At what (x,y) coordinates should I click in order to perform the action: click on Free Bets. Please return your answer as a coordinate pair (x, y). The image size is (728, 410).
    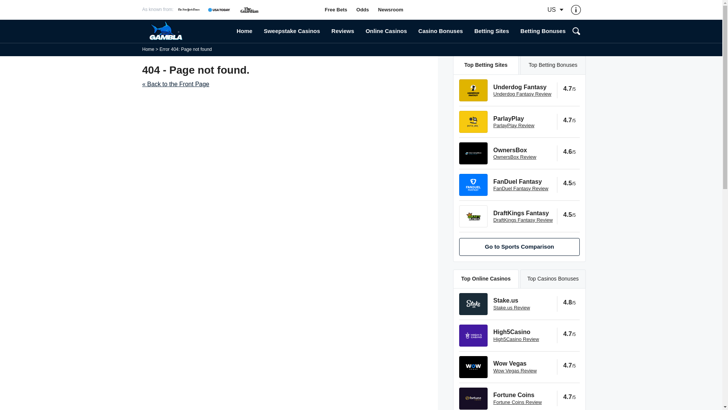
    Looking at the image, I should click on (336, 10).